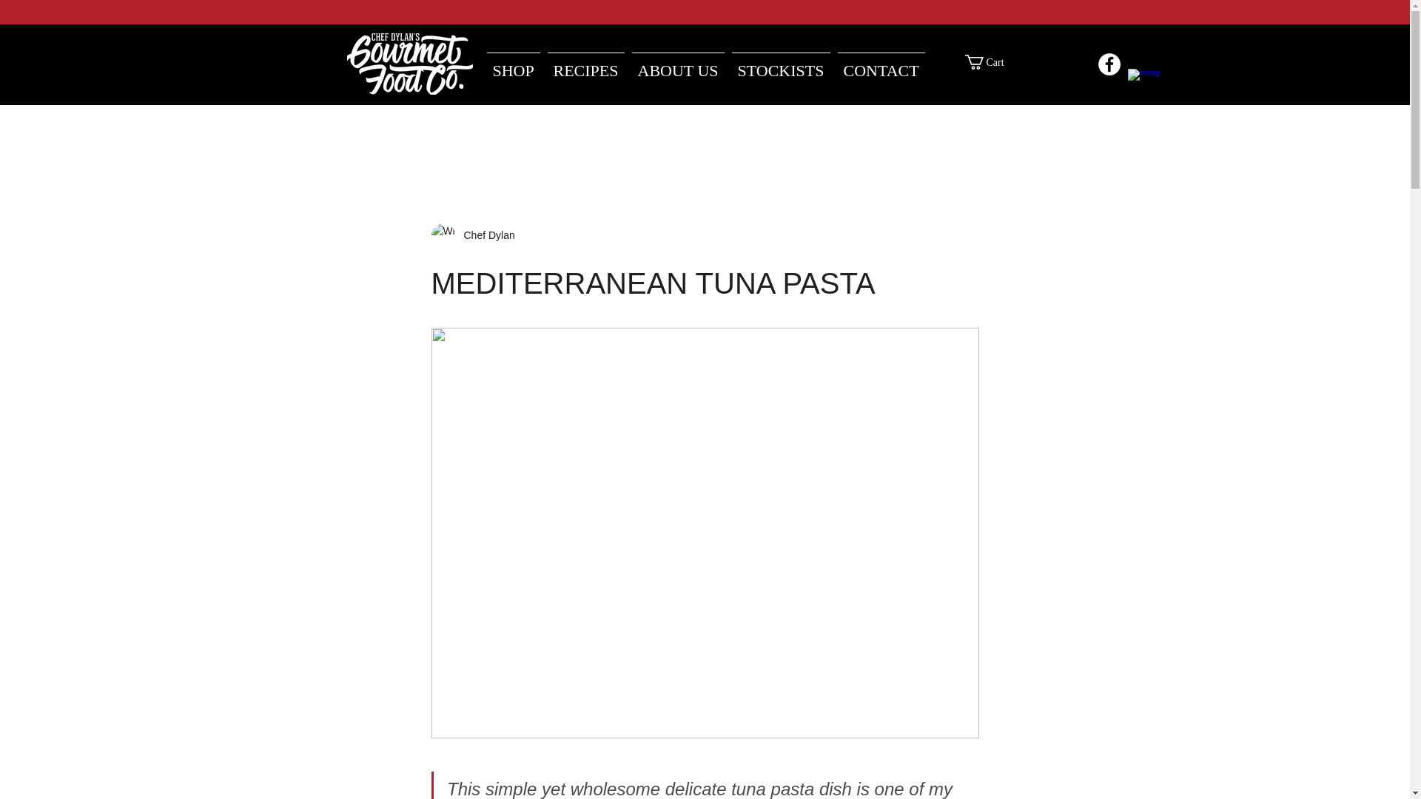 The width and height of the screenshot is (1421, 799). Describe the element at coordinates (585, 64) in the screenshot. I see `RECIPES` at that location.